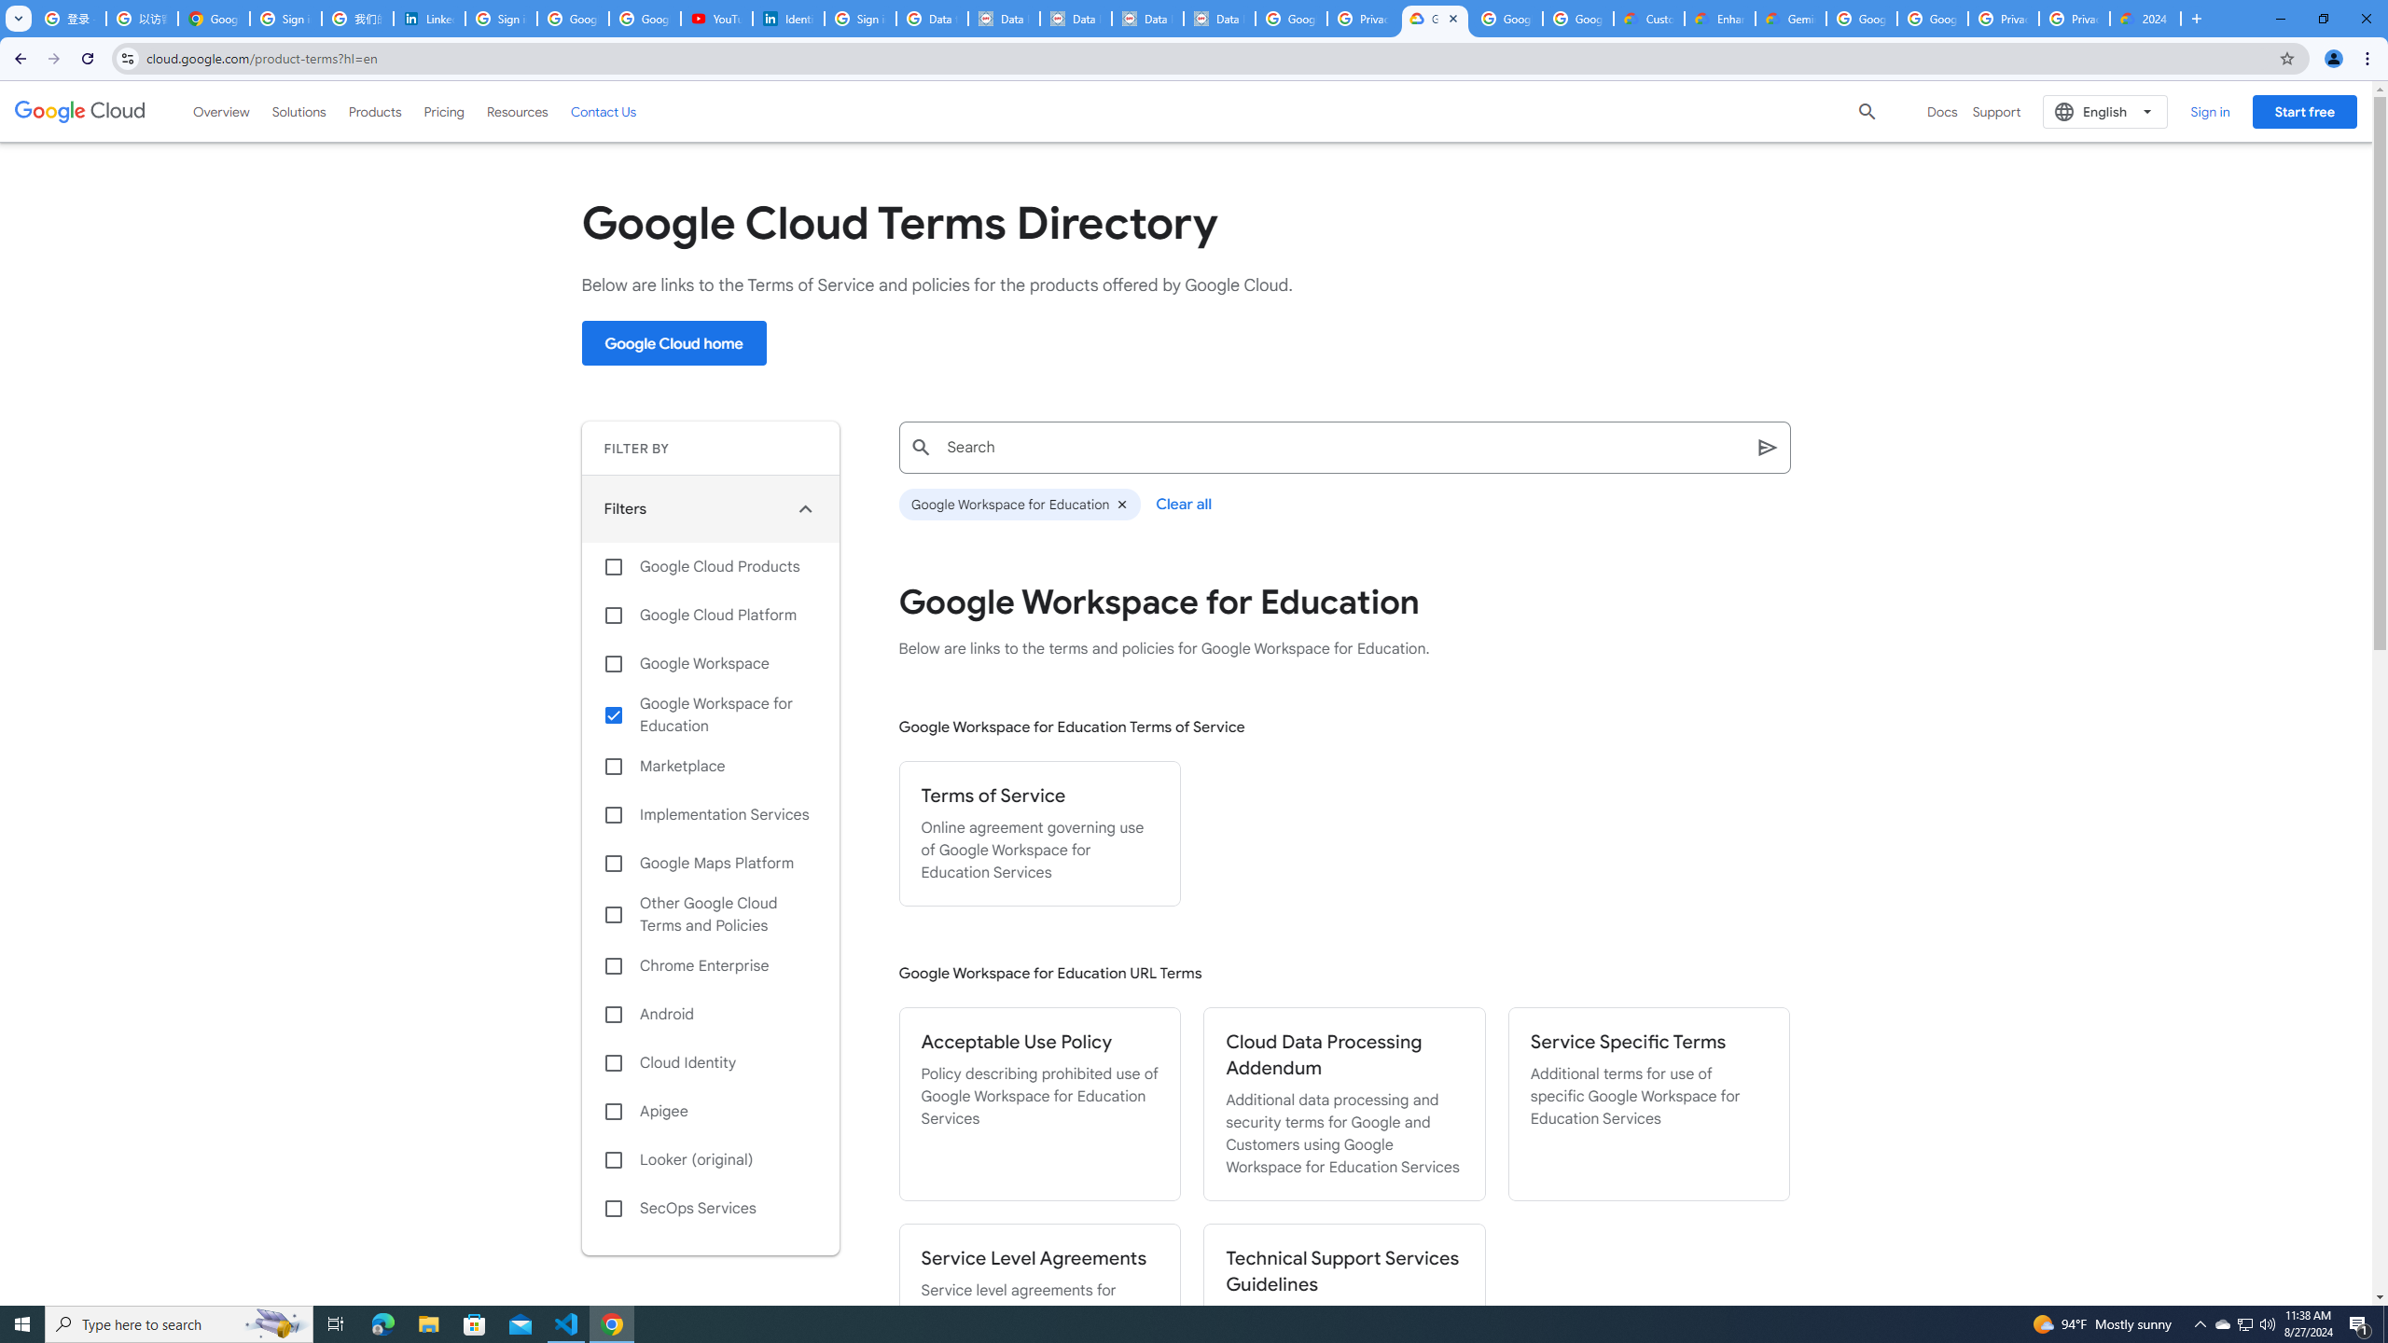  I want to click on Google Cloud Terms Directory | Google Cloud, so click(1435, 19).